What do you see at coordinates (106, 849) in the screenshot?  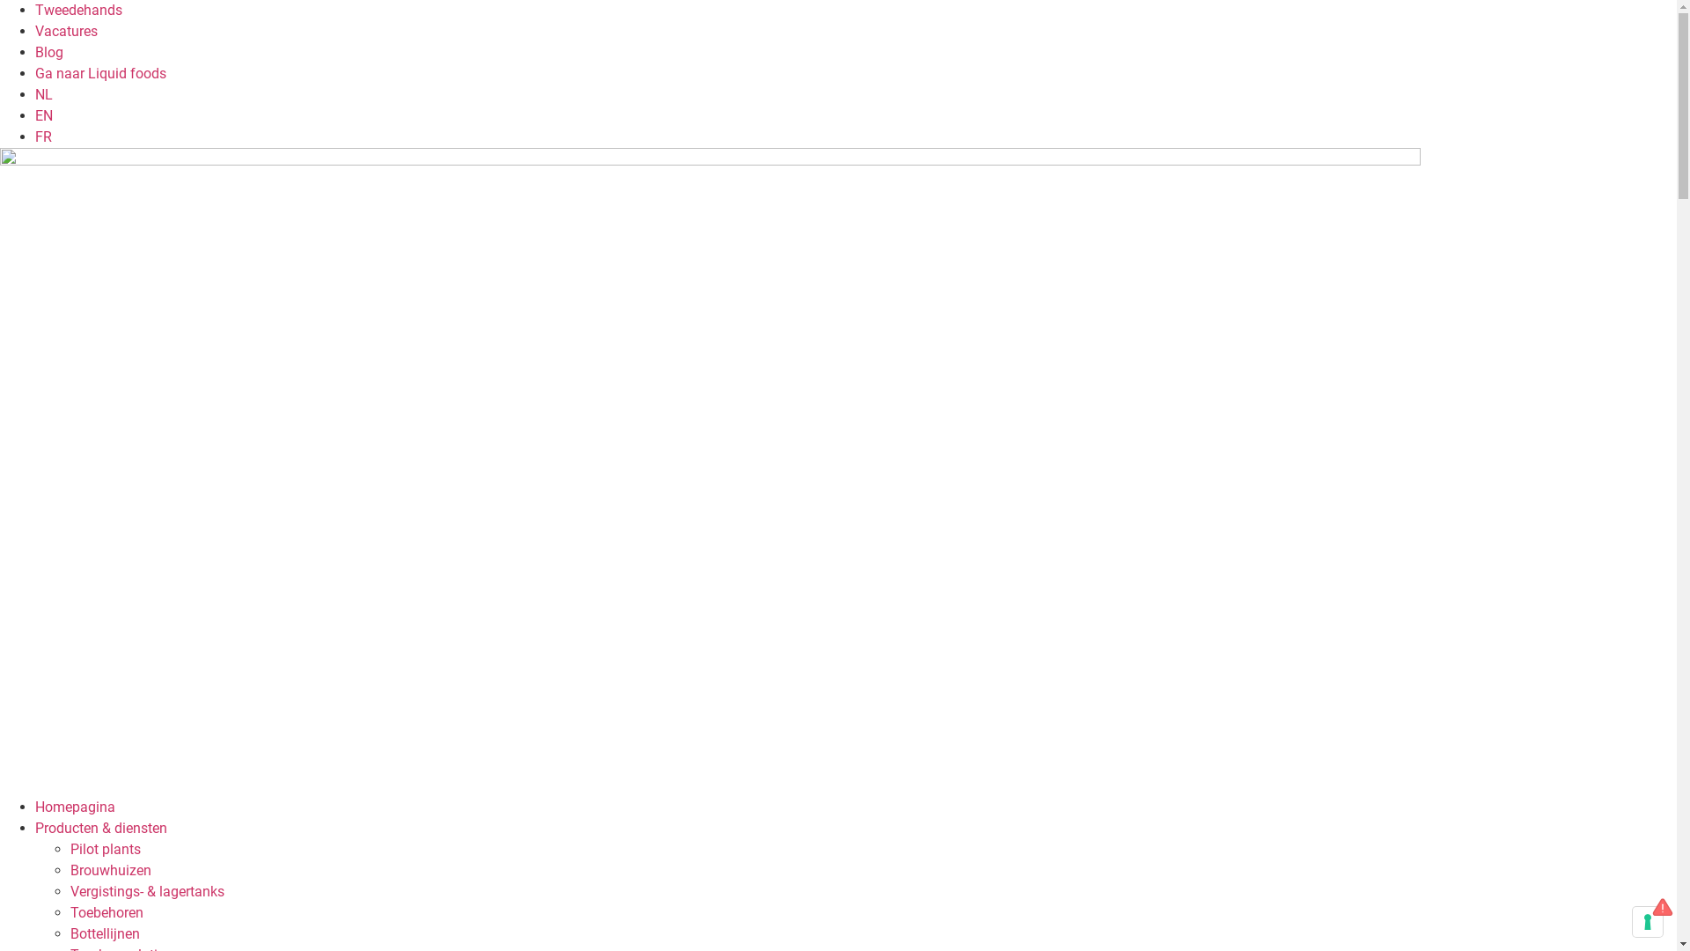 I see `Pilot plants` at bounding box center [106, 849].